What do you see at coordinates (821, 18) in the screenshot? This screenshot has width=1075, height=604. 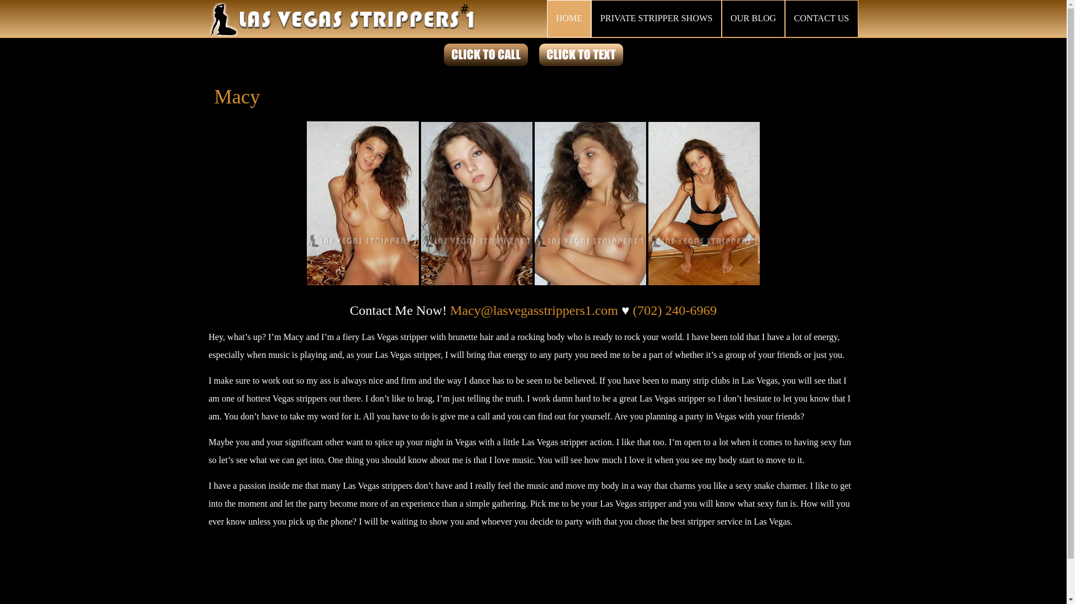 I see `CONTACT US` at bounding box center [821, 18].